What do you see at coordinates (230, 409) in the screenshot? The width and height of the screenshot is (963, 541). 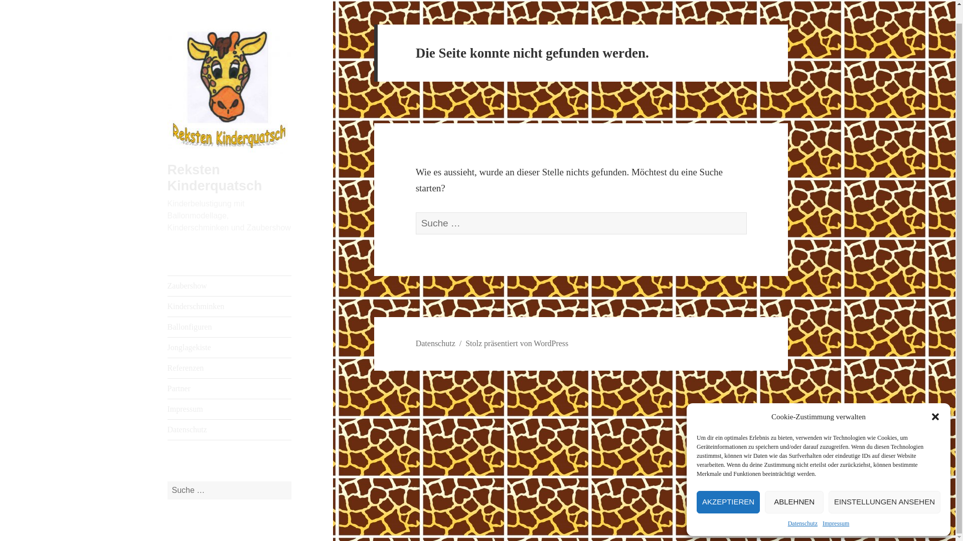 I see `Impressum` at bounding box center [230, 409].